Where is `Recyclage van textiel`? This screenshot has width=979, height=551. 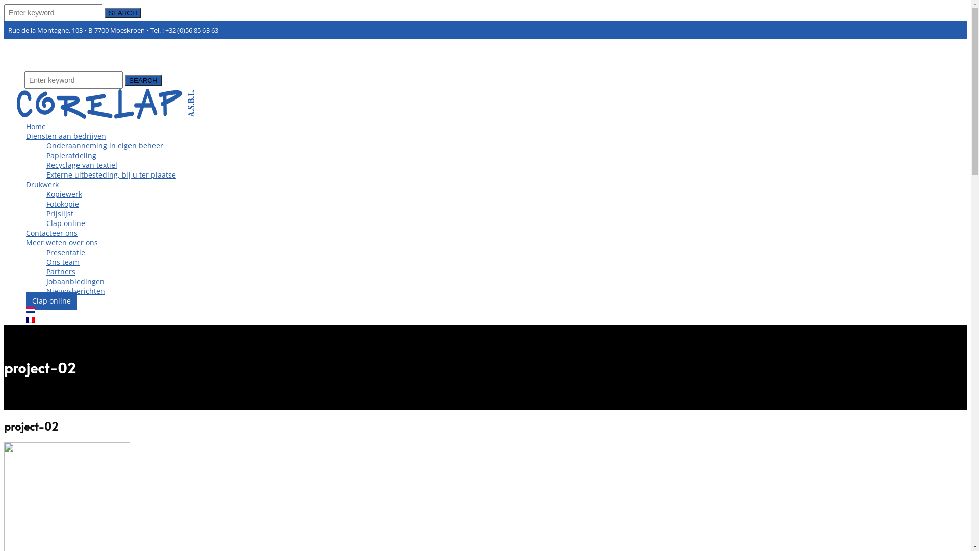
Recyclage van textiel is located at coordinates (82, 165).